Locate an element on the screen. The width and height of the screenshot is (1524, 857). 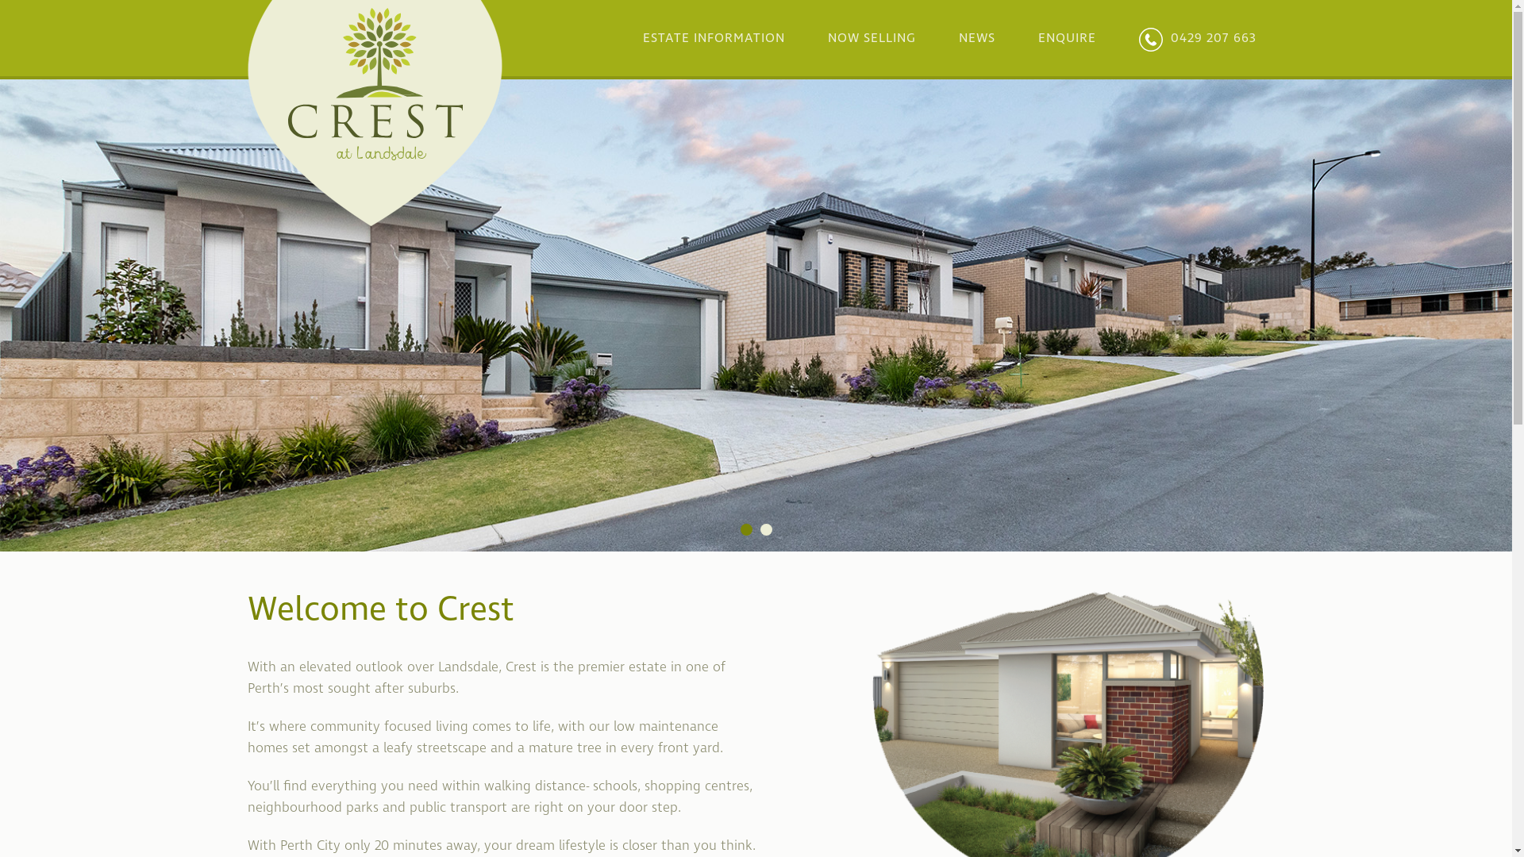
0429 207 663 is located at coordinates (1198, 38).